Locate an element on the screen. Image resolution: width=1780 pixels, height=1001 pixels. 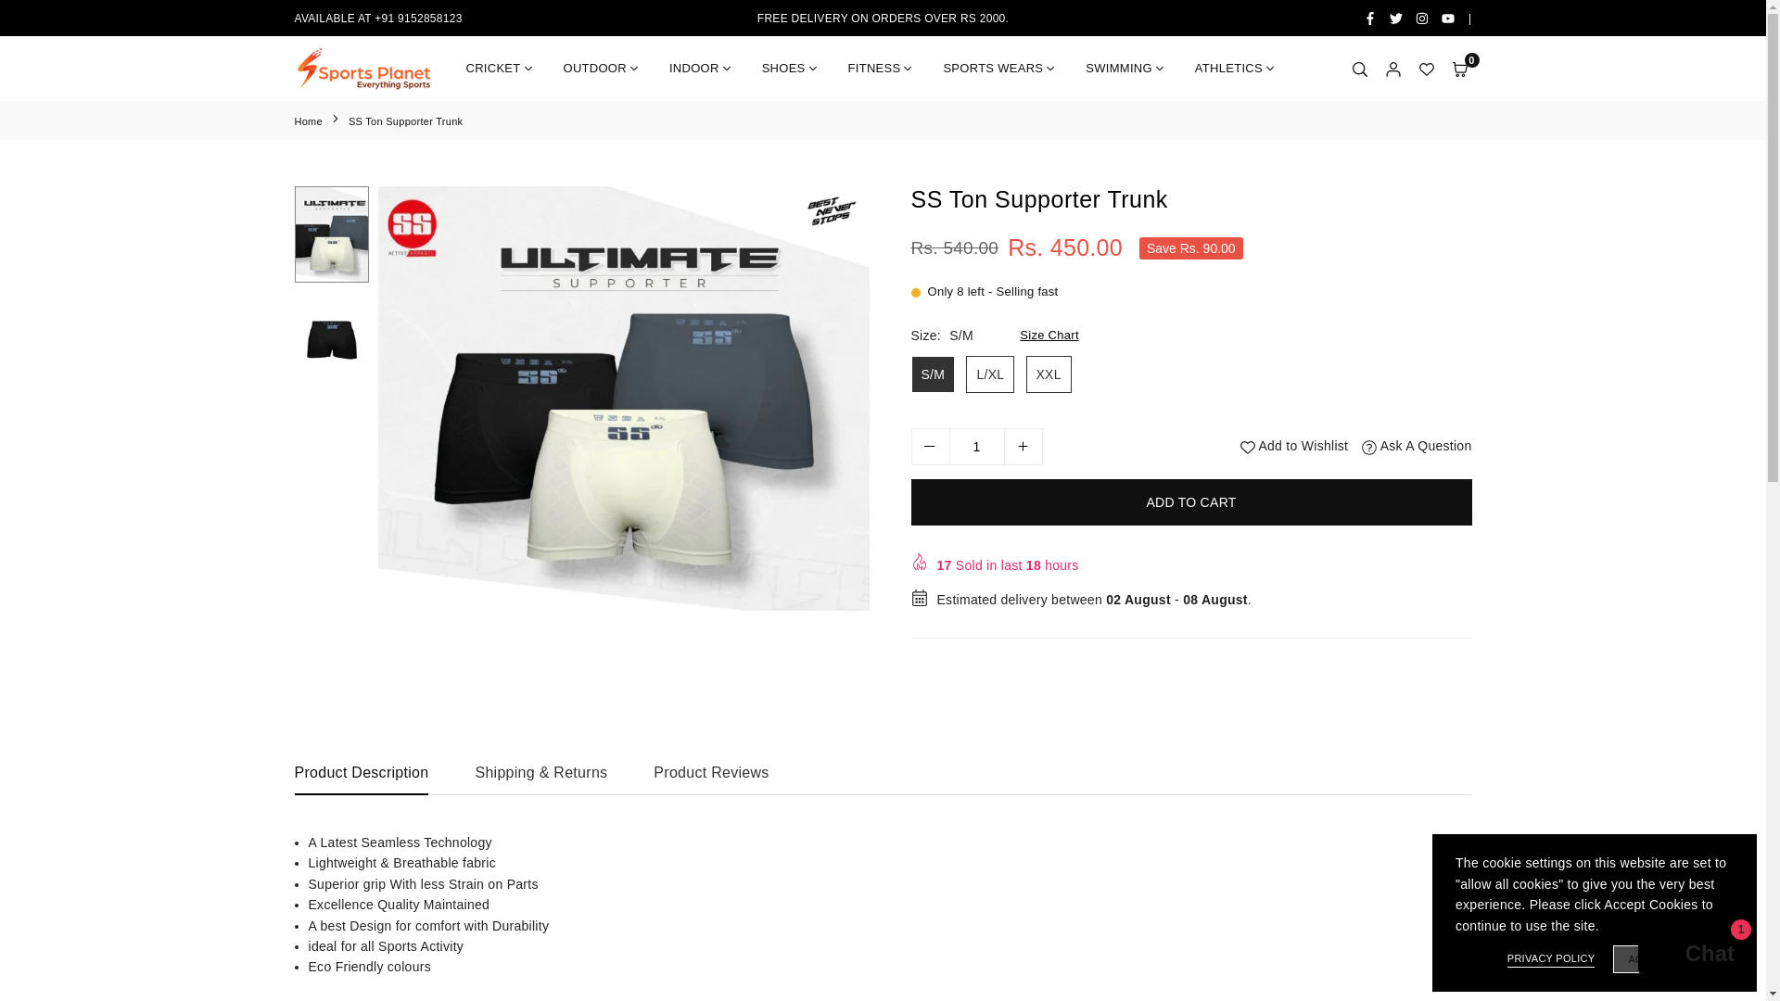
FITNESS is located at coordinates (882, 69).